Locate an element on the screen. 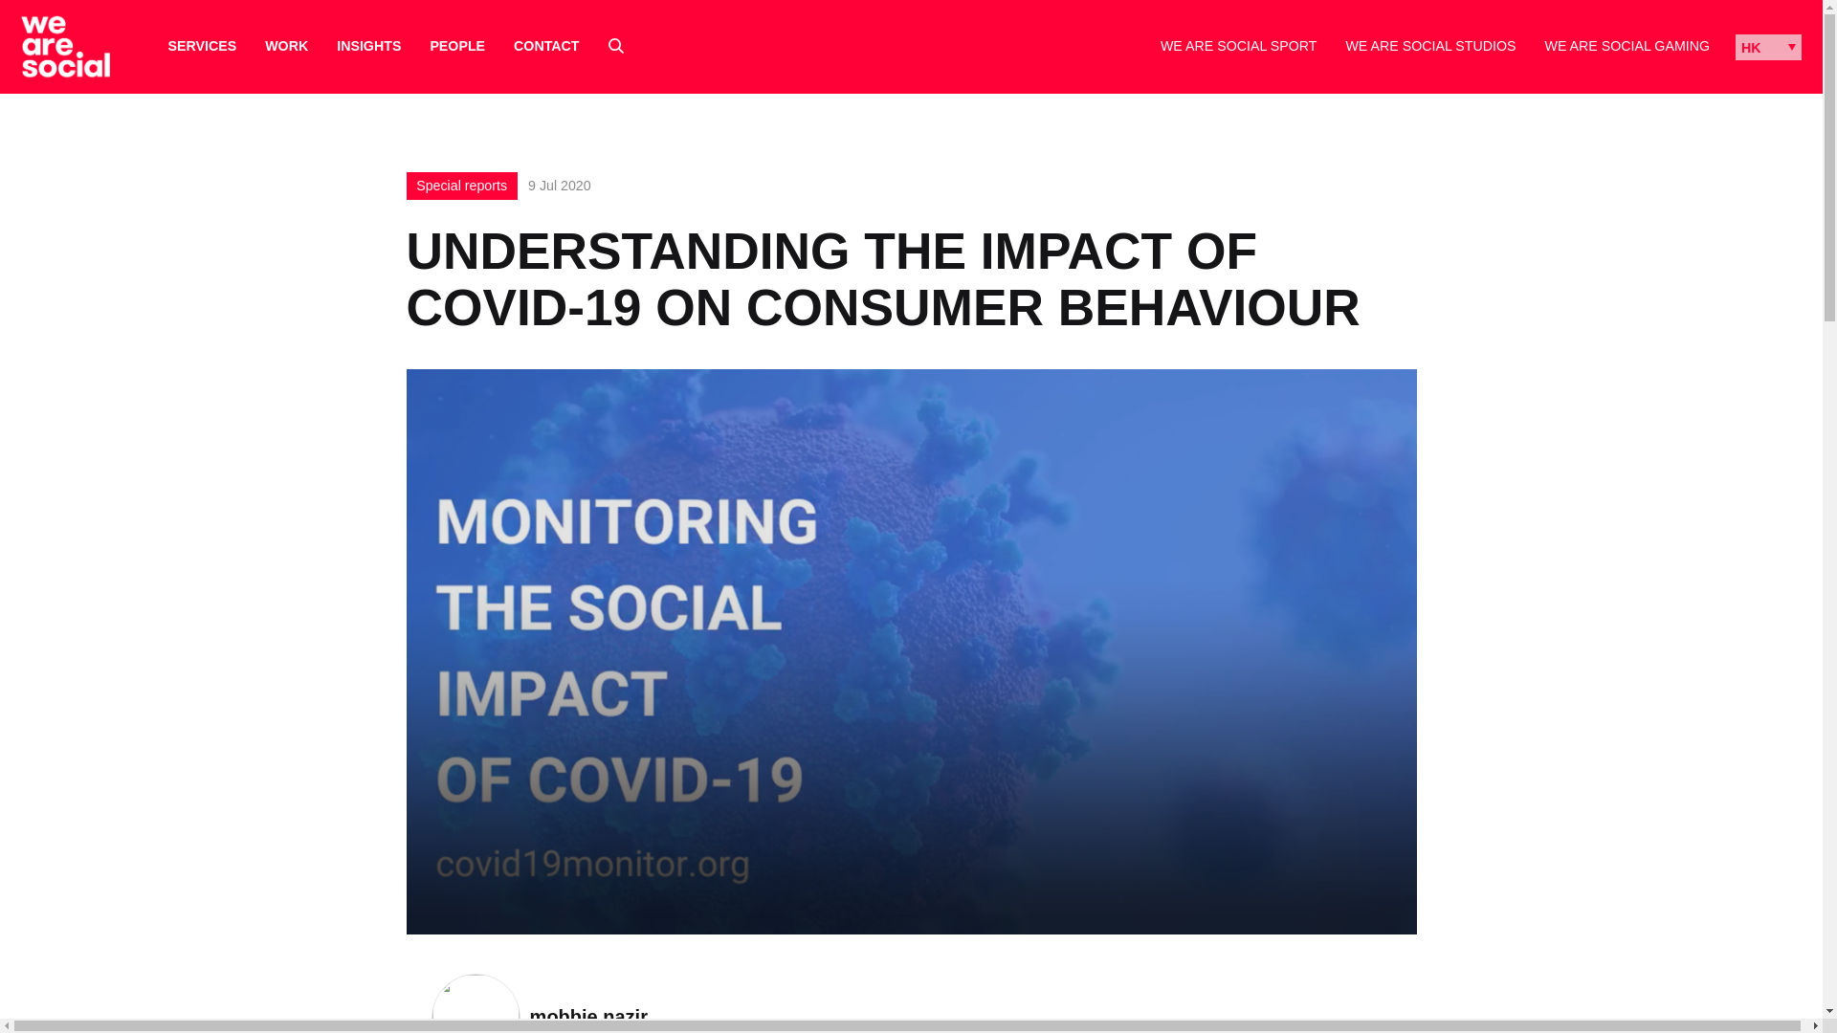 Image resolution: width=1837 pixels, height=1033 pixels. Work is located at coordinates (286, 46).